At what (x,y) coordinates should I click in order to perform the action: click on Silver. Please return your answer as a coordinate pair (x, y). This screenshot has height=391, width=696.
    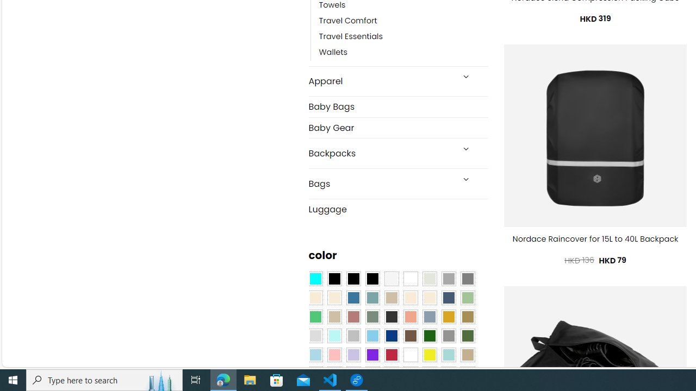
    Looking at the image, I should click on (353, 336).